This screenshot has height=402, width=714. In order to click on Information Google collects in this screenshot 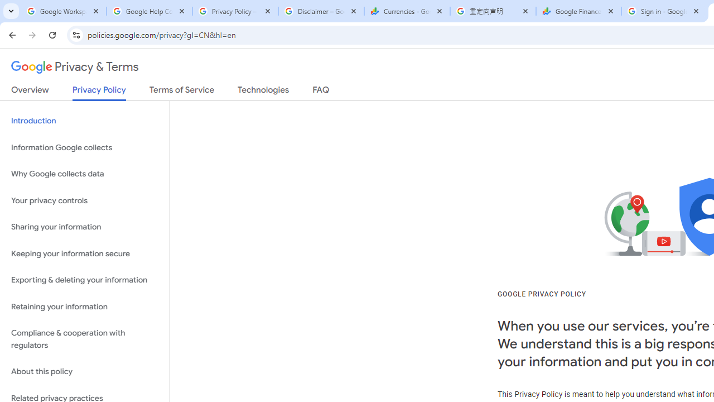, I will do `click(85, 147)`.